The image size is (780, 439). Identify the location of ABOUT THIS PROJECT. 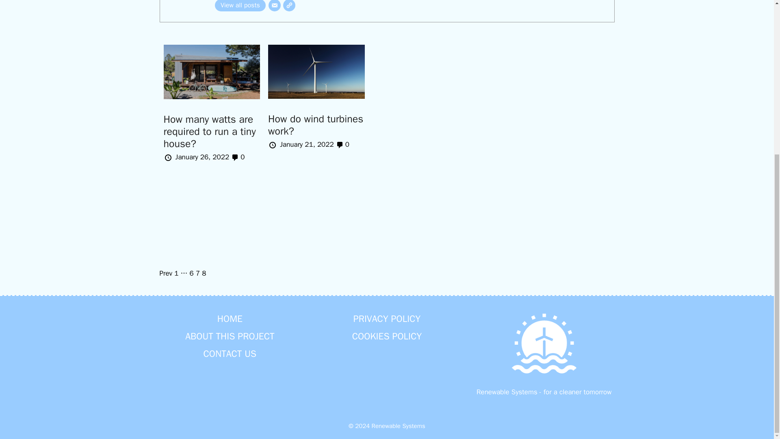
(230, 337).